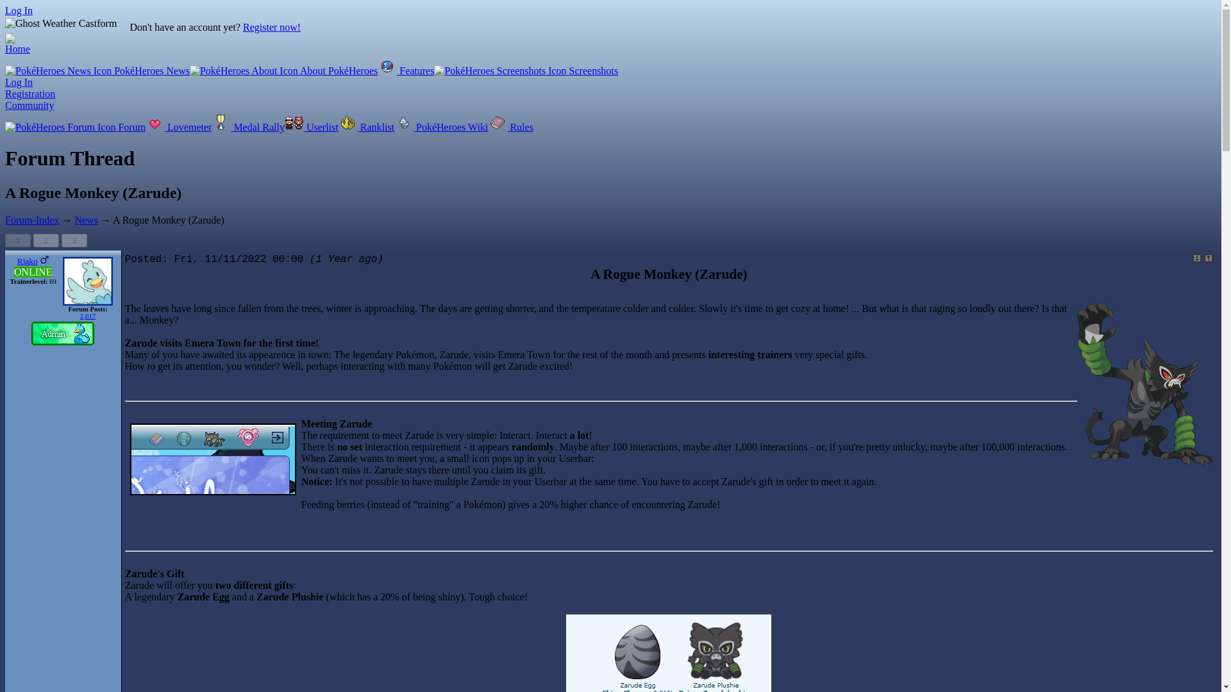  Describe the element at coordinates (178, 127) in the screenshot. I see `Lovemeter` at that location.